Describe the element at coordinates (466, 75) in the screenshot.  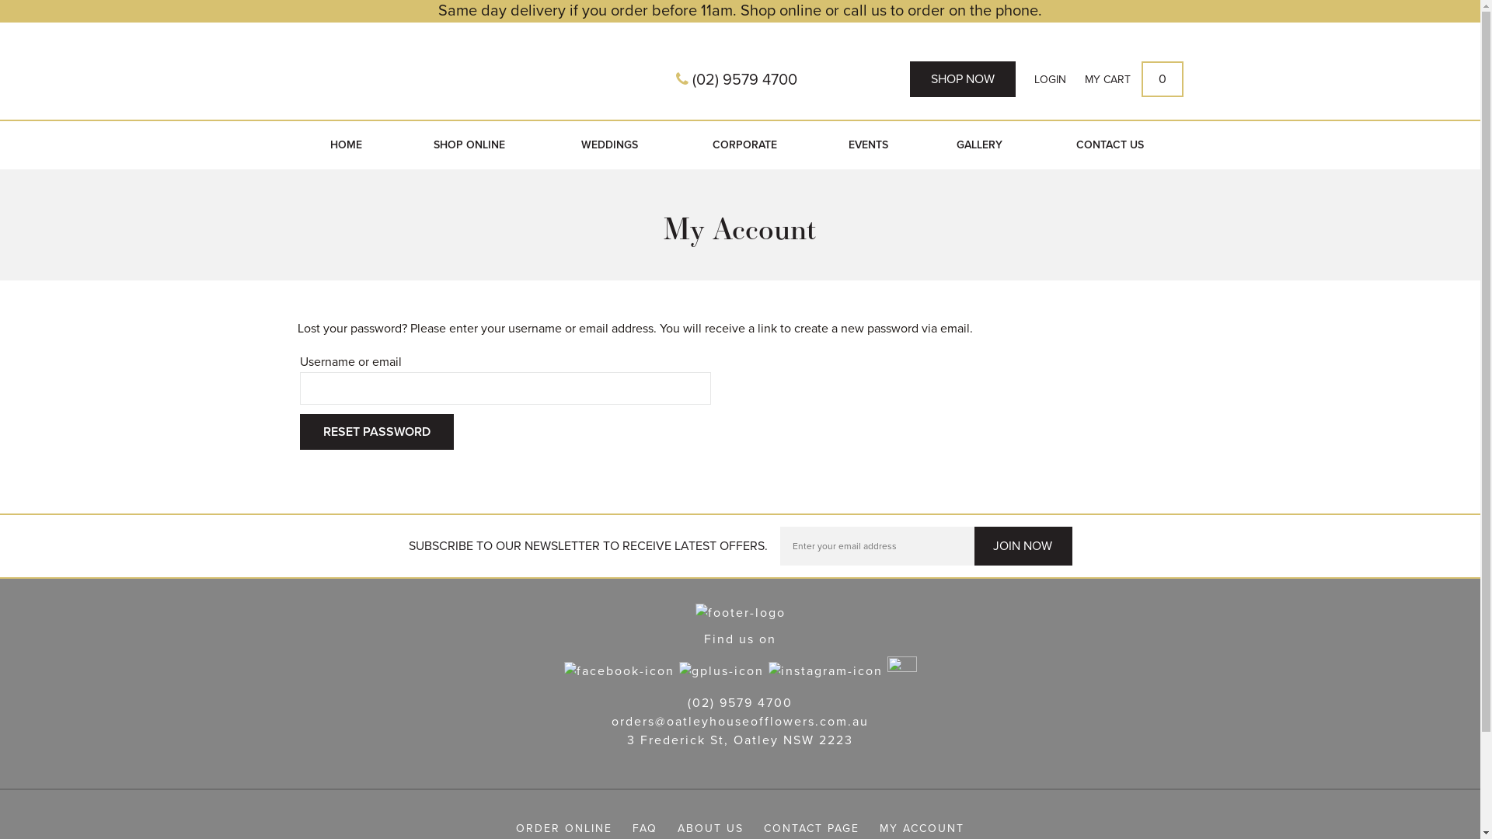
I see `Oatley House Of Flowers` at that location.